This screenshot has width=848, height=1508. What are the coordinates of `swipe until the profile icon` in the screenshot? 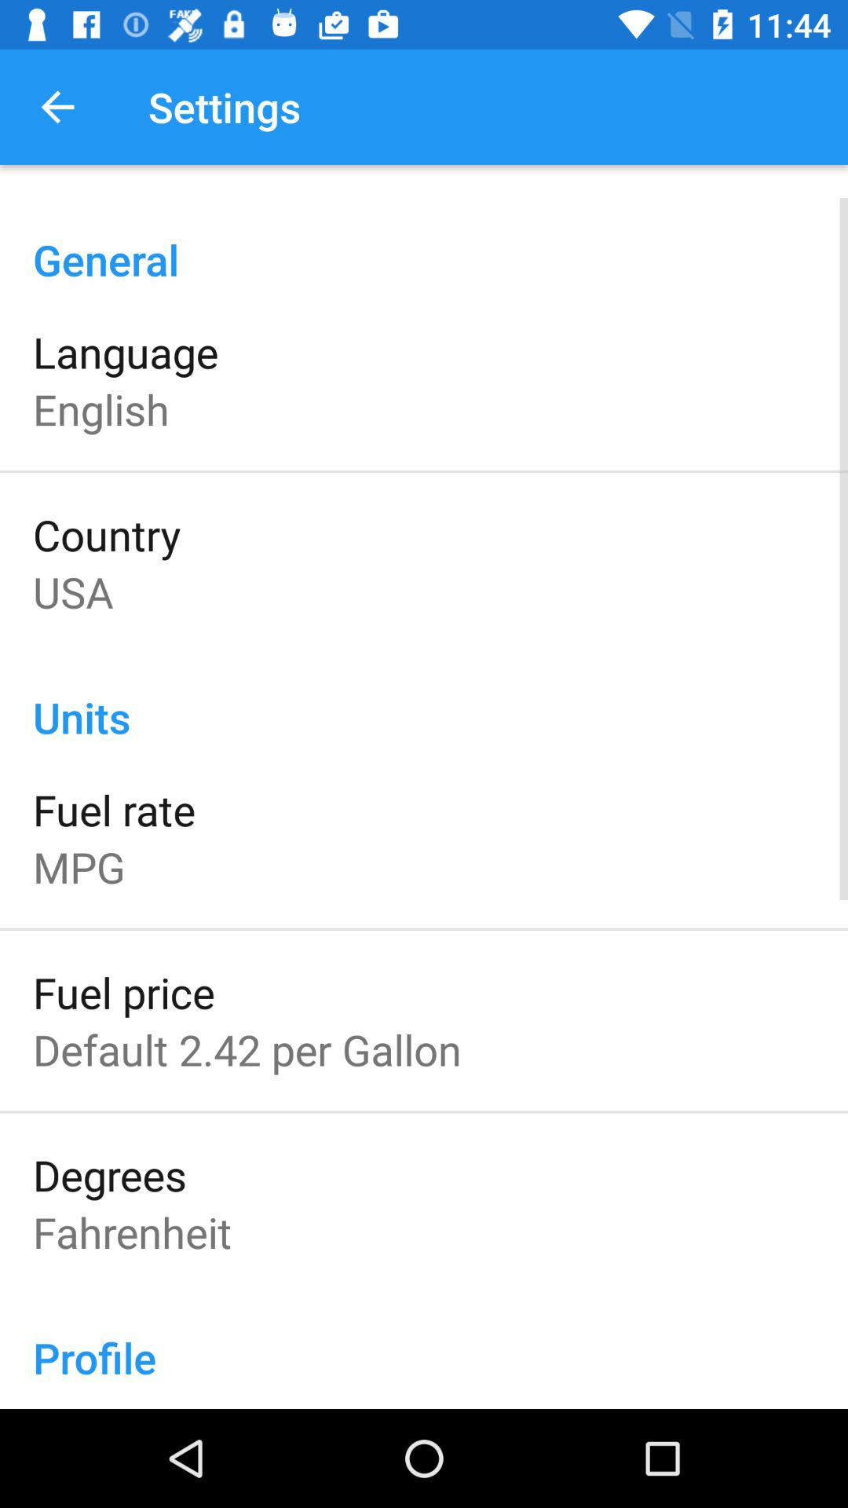 It's located at (424, 1341).